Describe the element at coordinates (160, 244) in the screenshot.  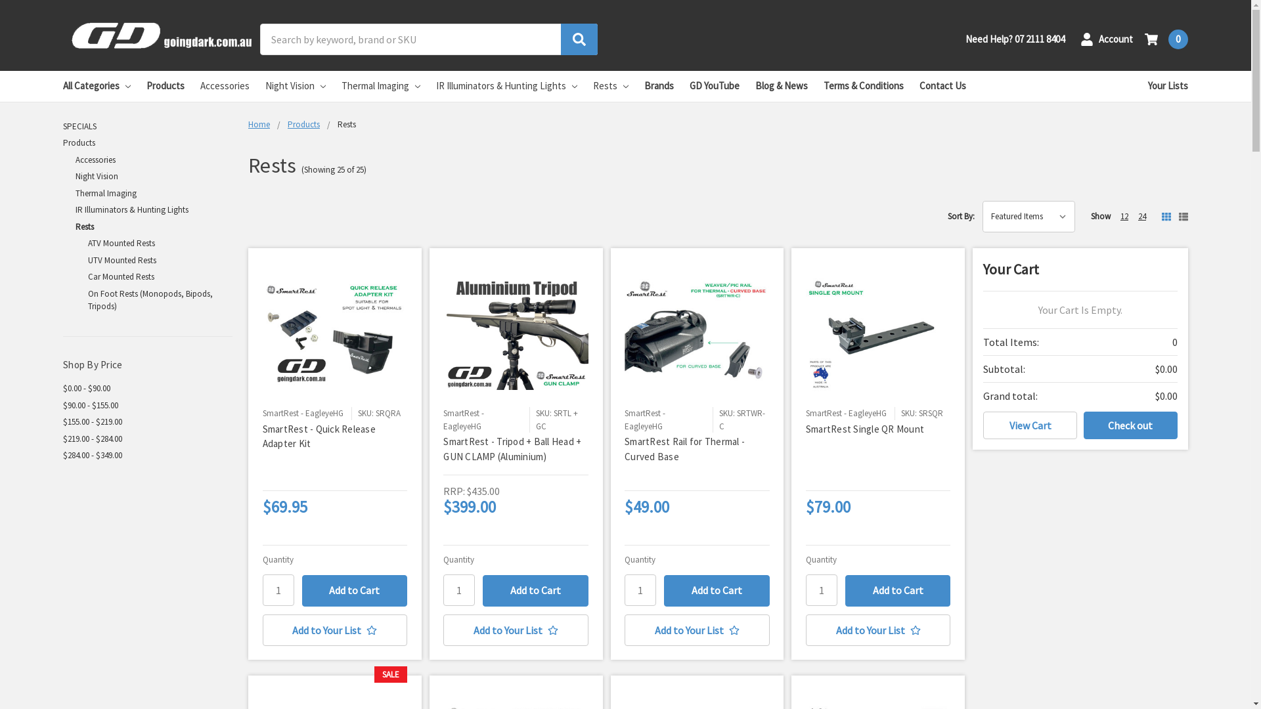
I see `ATV Mounted Rests` at that location.